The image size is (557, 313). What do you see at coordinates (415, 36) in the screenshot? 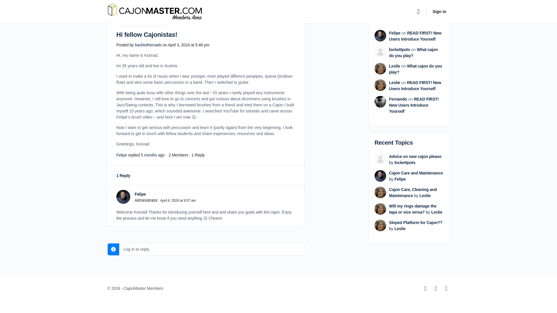
I see `READ FIRST! New Users Introduce Yourself` at bounding box center [415, 36].